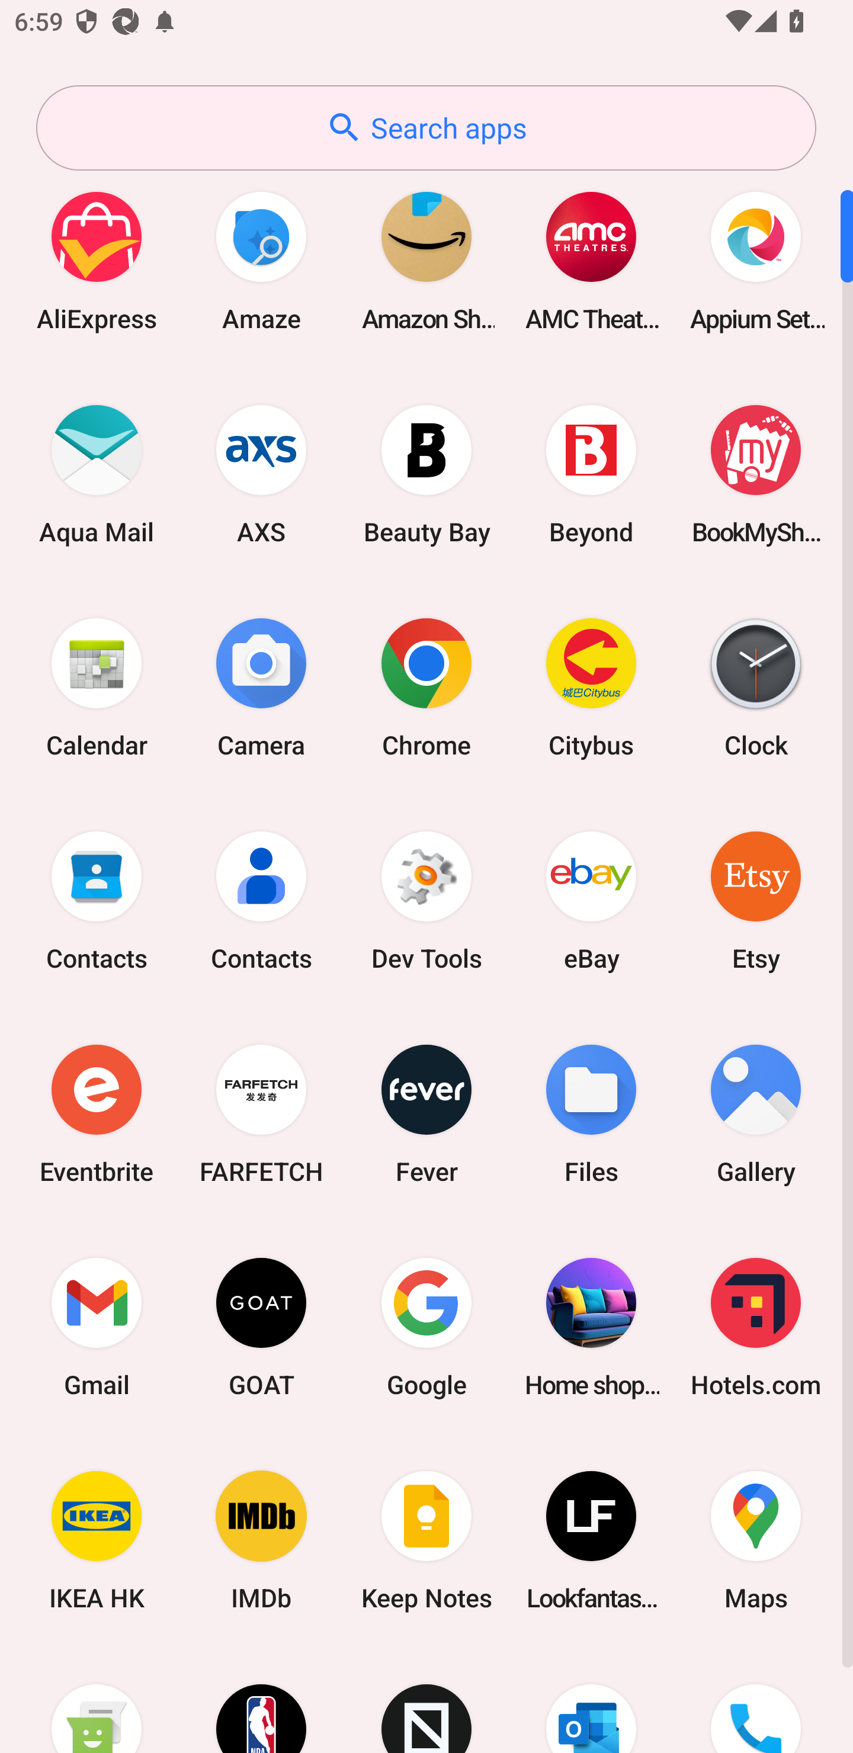 This screenshot has height=1753, width=853. What do you see at coordinates (261, 474) in the screenshot?
I see `AXS` at bounding box center [261, 474].